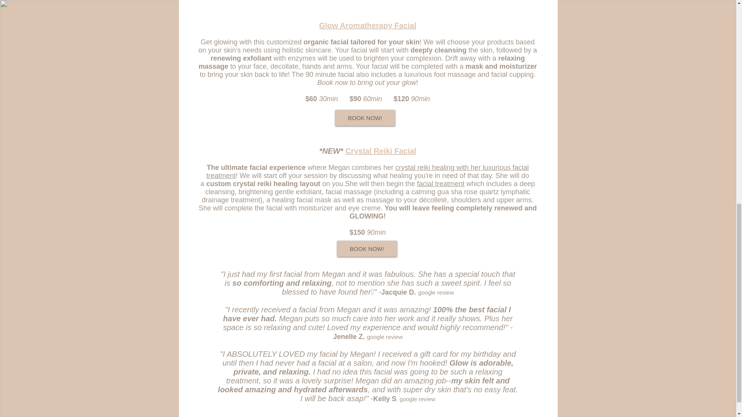 This screenshot has width=742, height=417. What do you see at coordinates (366, 249) in the screenshot?
I see `BOOK NOW!` at bounding box center [366, 249].